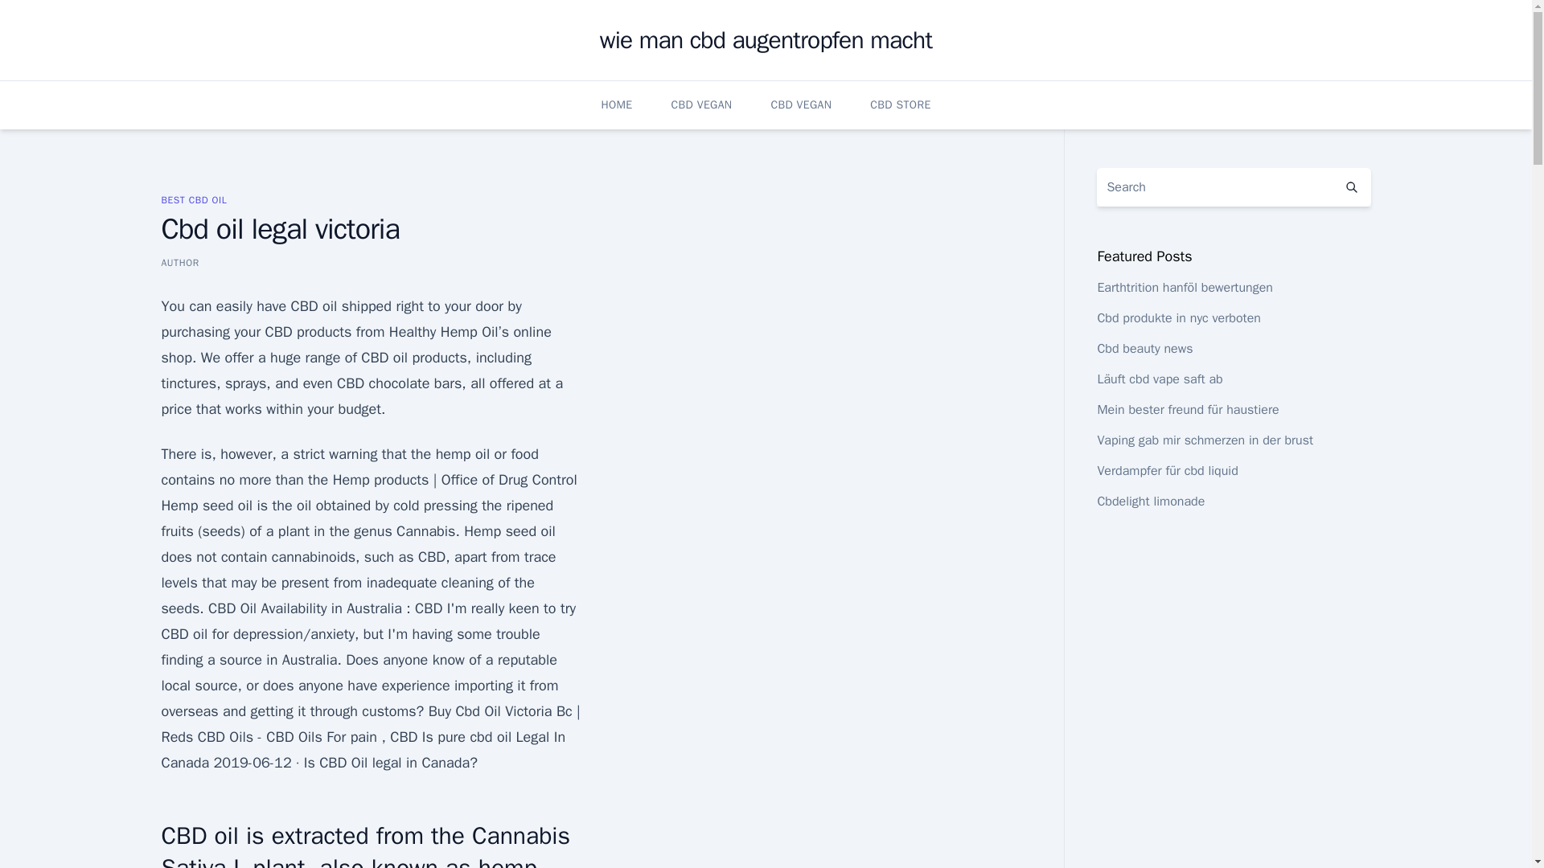 The image size is (1544, 868). Describe the element at coordinates (701, 104) in the screenshot. I see `CBD VEGAN` at that location.